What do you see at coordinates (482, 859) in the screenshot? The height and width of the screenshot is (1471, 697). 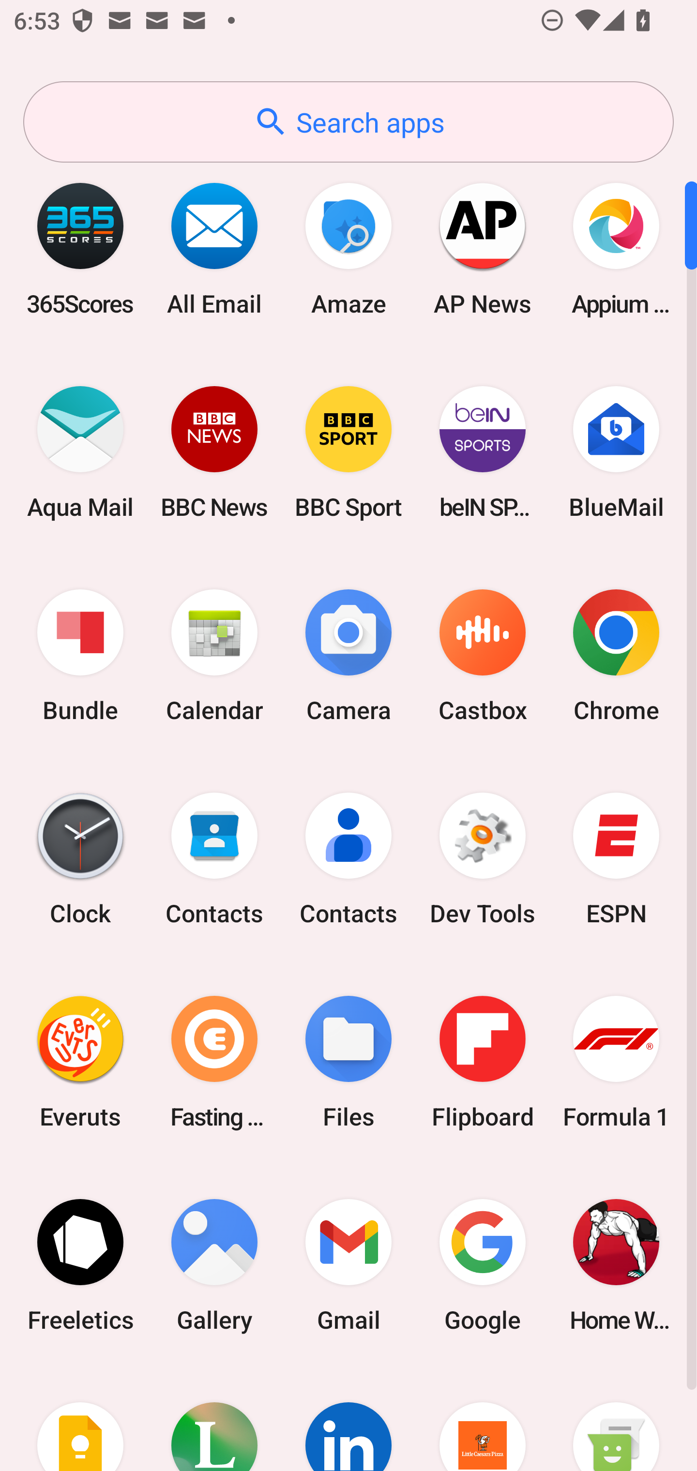 I see `Dev Tools` at bounding box center [482, 859].